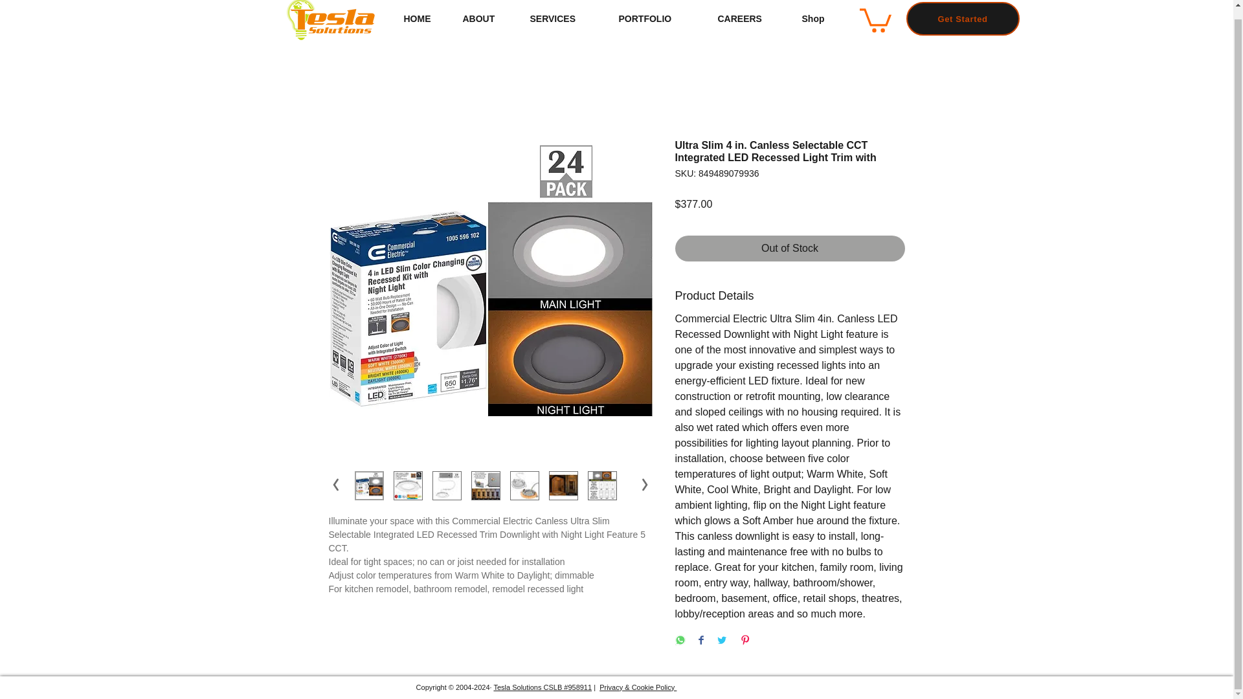 The image size is (1243, 699). Describe the element at coordinates (487, 19) in the screenshot. I see `ABOUT` at that location.